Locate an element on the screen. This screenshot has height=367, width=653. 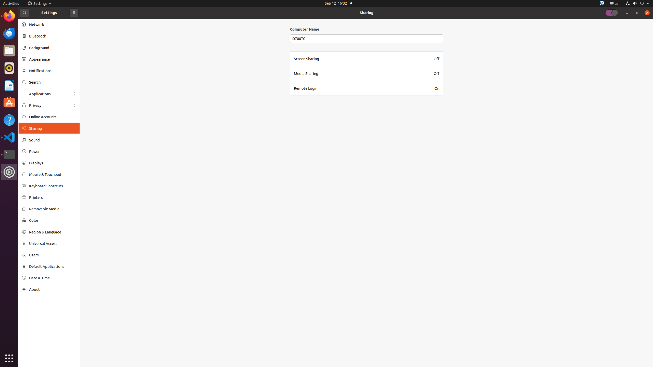
Off is located at coordinates (436, 59).